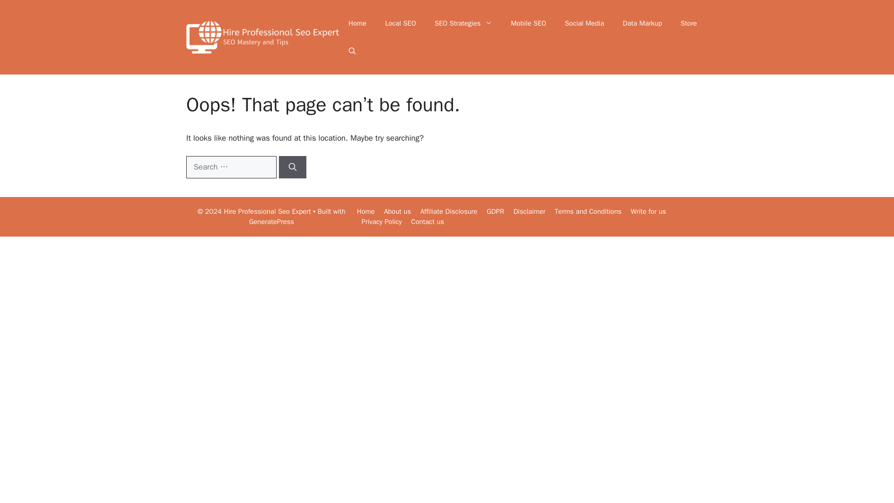 This screenshot has height=503, width=894. What do you see at coordinates (648, 211) in the screenshot?
I see `Write for us` at bounding box center [648, 211].